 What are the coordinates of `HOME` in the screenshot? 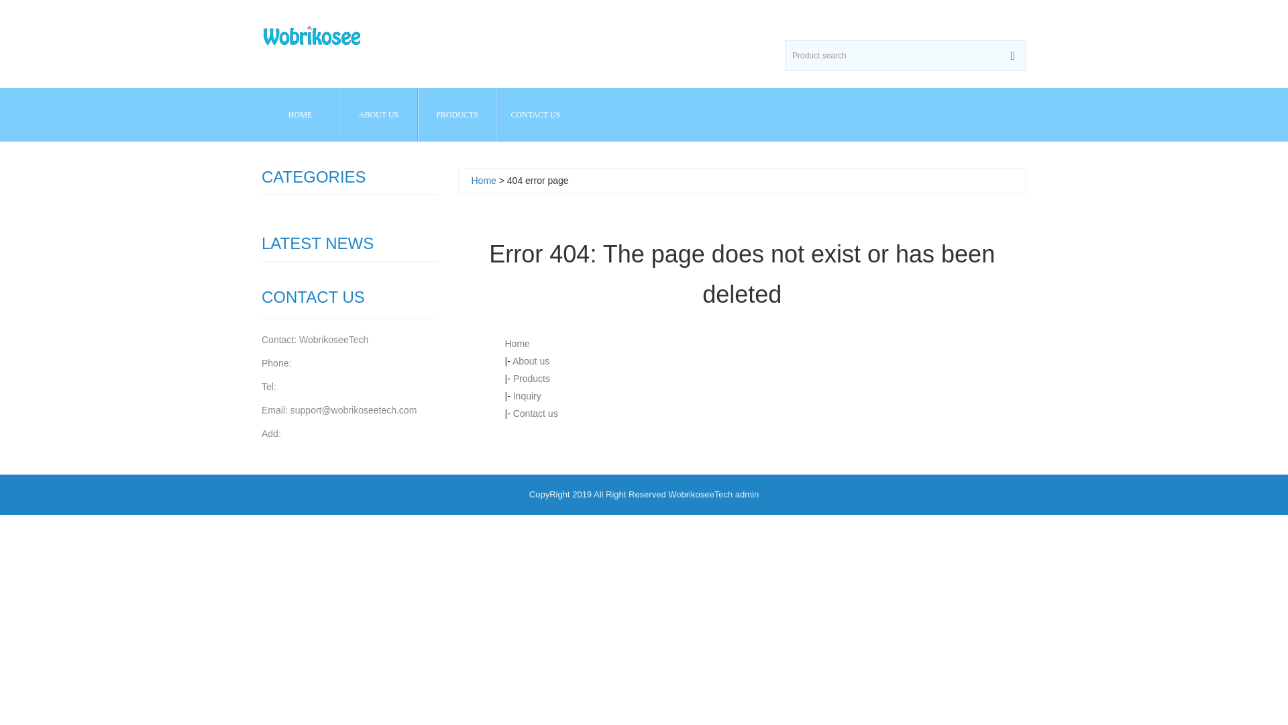 It's located at (299, 114).